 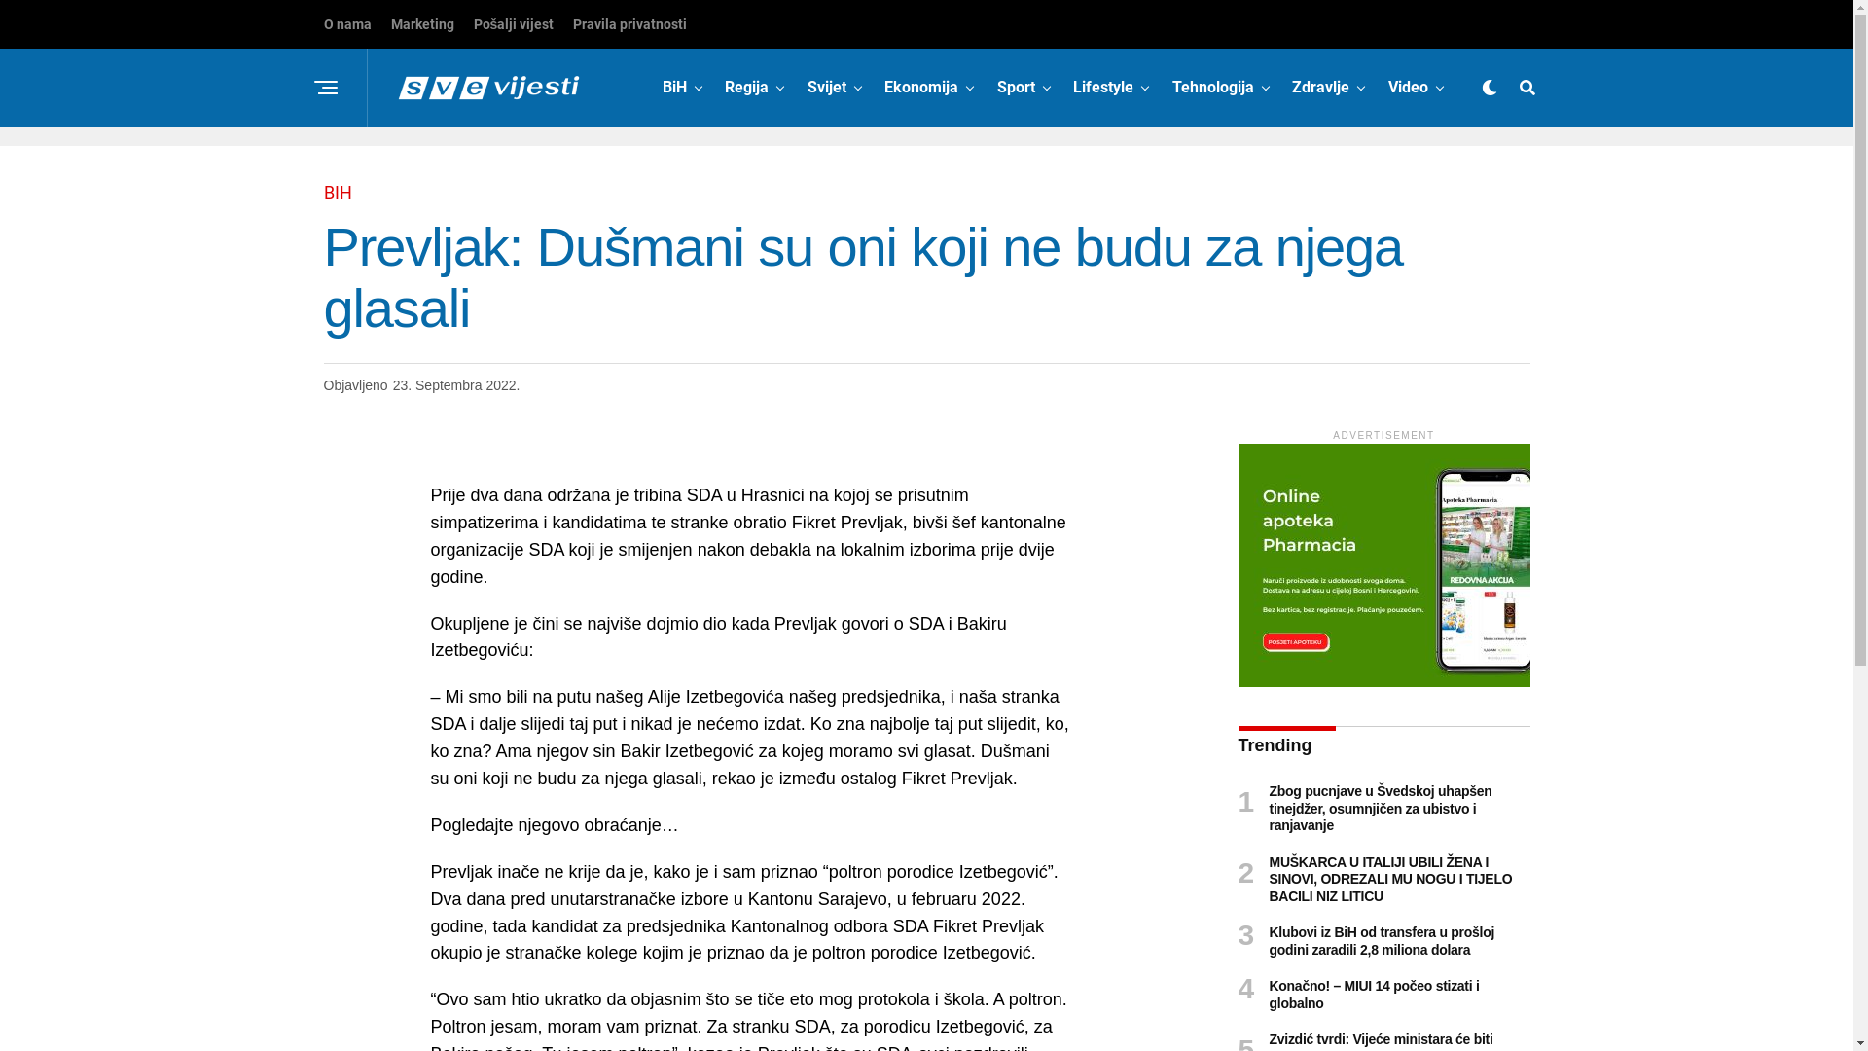 I want to click on Svijet, so click(x=827, y=88).